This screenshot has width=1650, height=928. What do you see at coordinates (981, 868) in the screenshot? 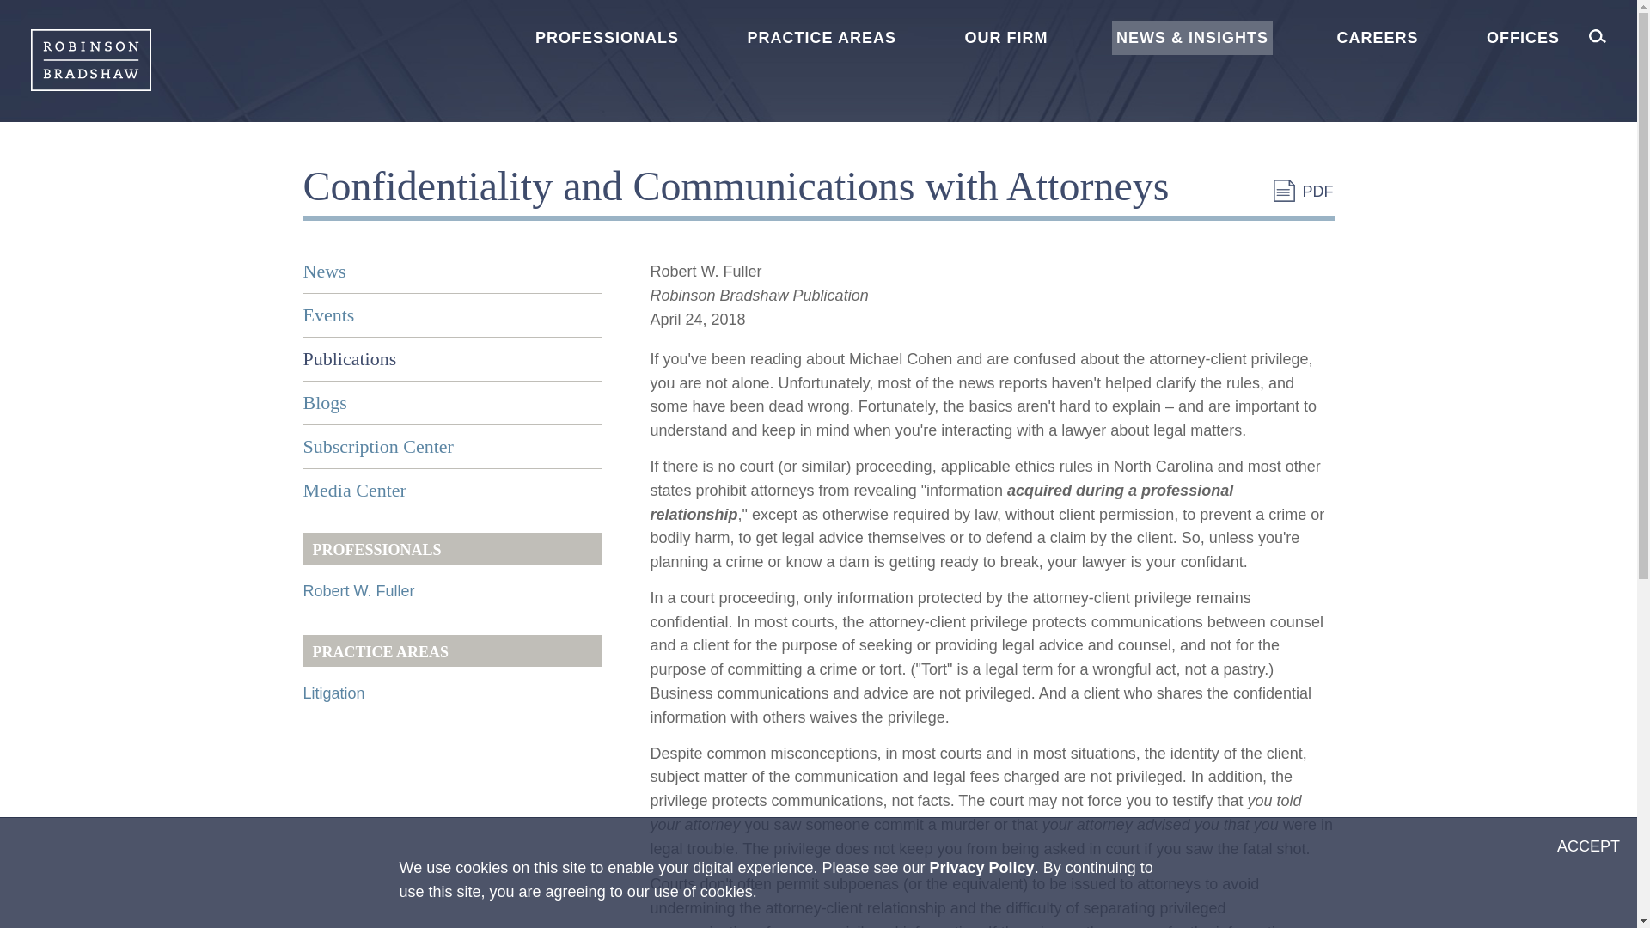
I see `Privacy Policy` at bounding box center [981, 868].